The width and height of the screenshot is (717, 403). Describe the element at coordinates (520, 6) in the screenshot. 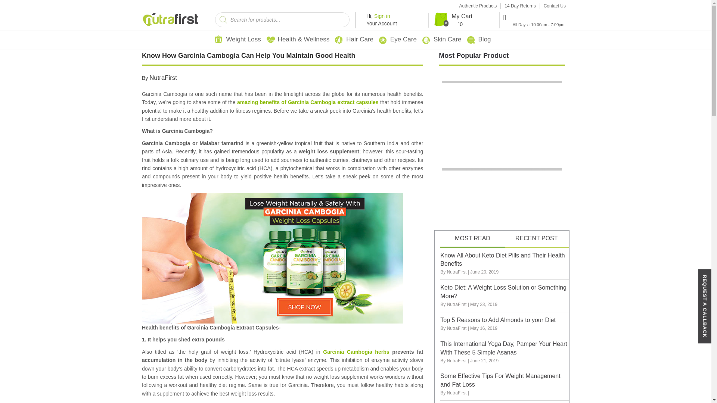

I see `14 Day Returns` at that location.